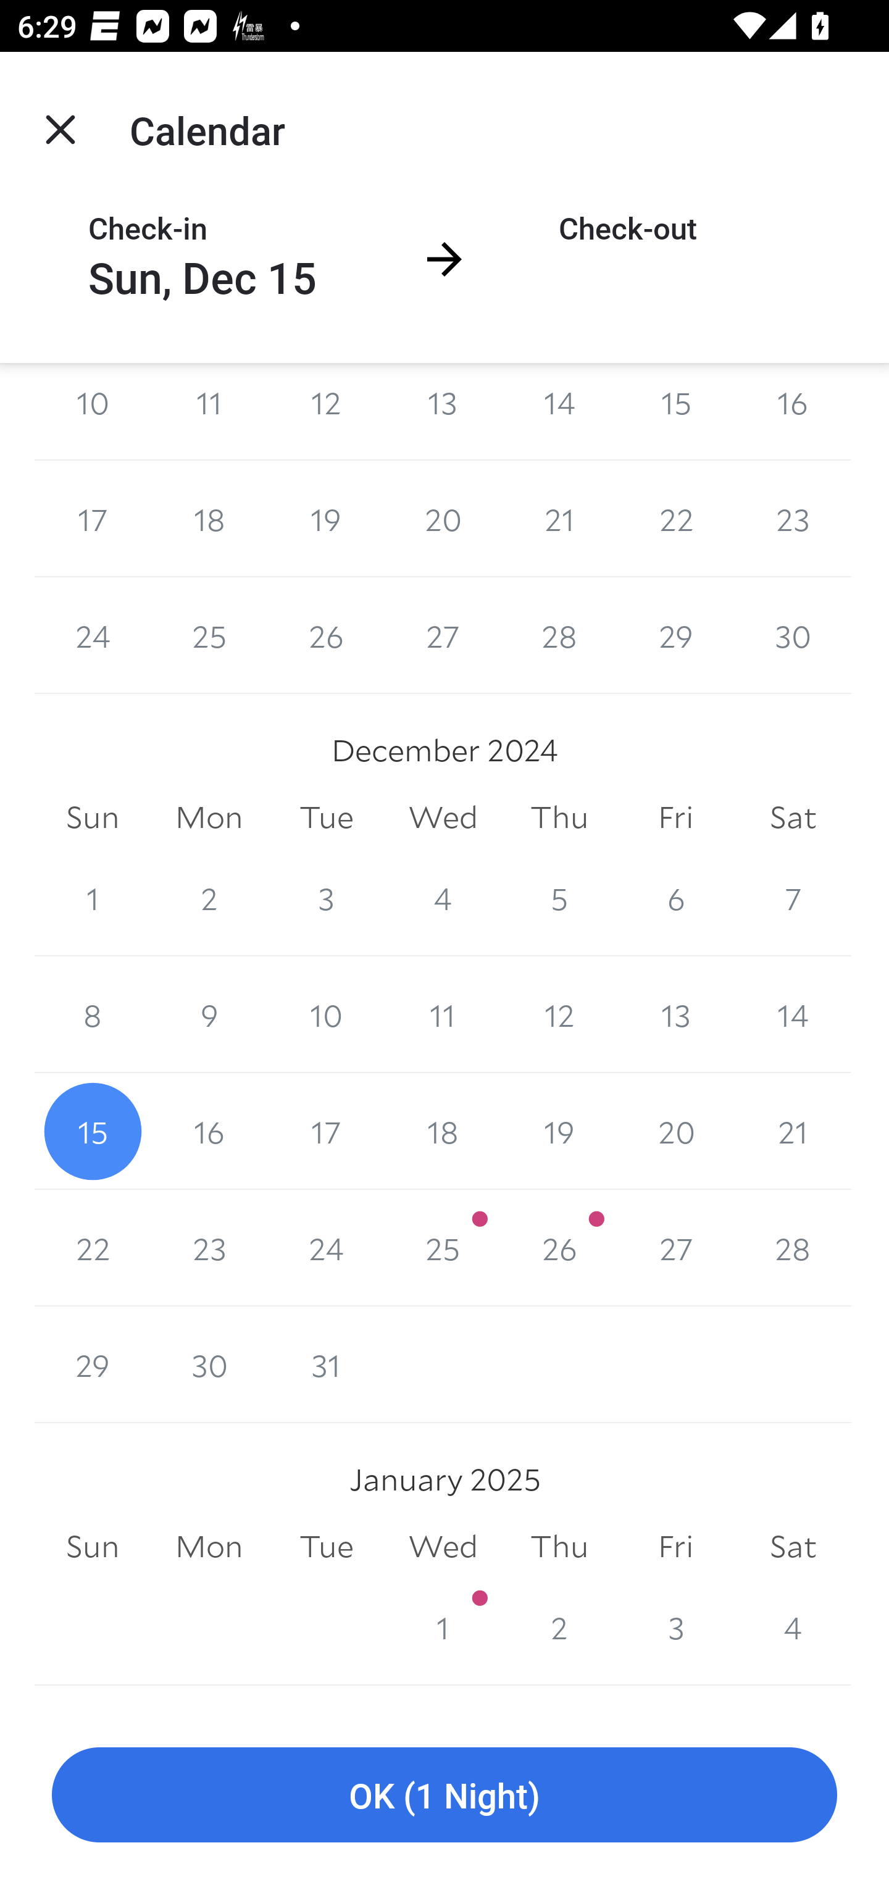 The image size is (889, 1877). What do you see at coordinates (559, 636) in the screenshot?
I see `28 28 November 2024` at bounding box center [559, 636].